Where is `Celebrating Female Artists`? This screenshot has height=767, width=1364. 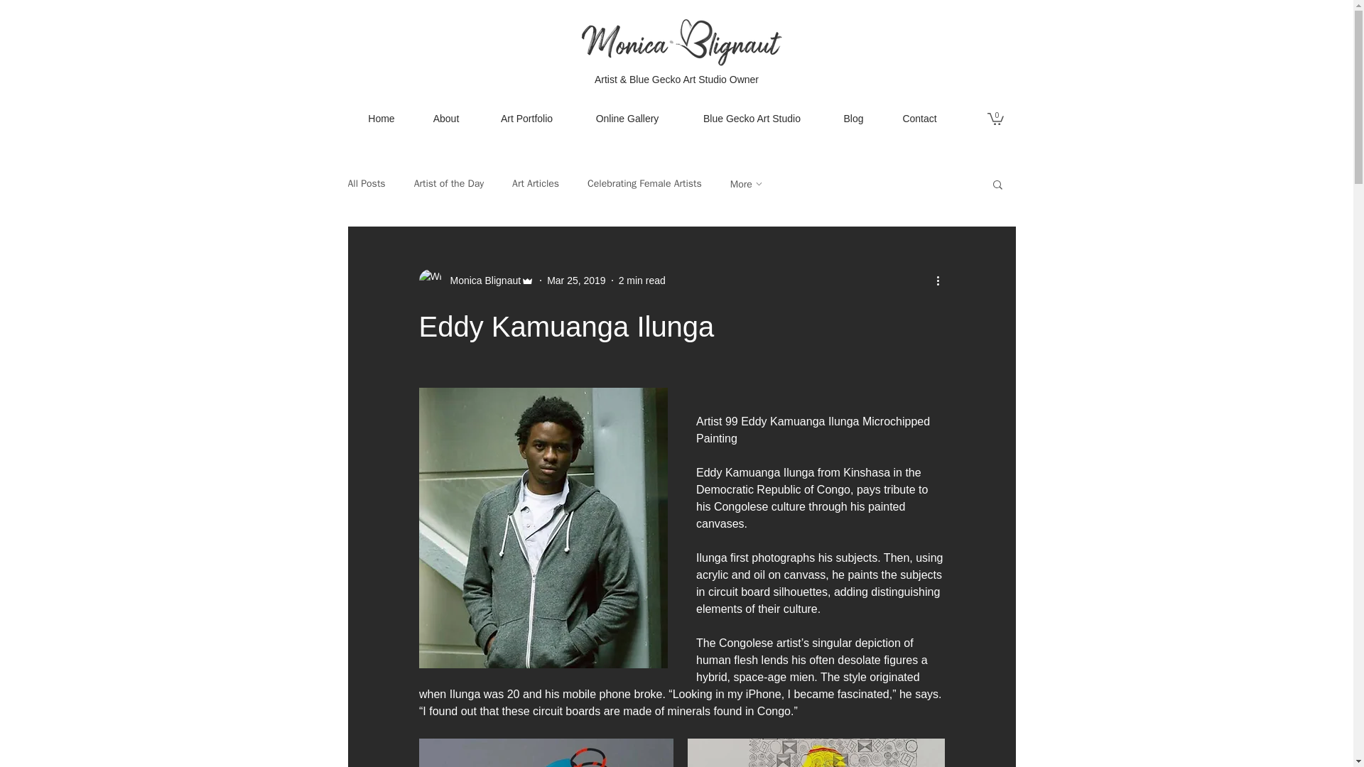 Celebrating Female Artists is located at coordinates (645, 183).